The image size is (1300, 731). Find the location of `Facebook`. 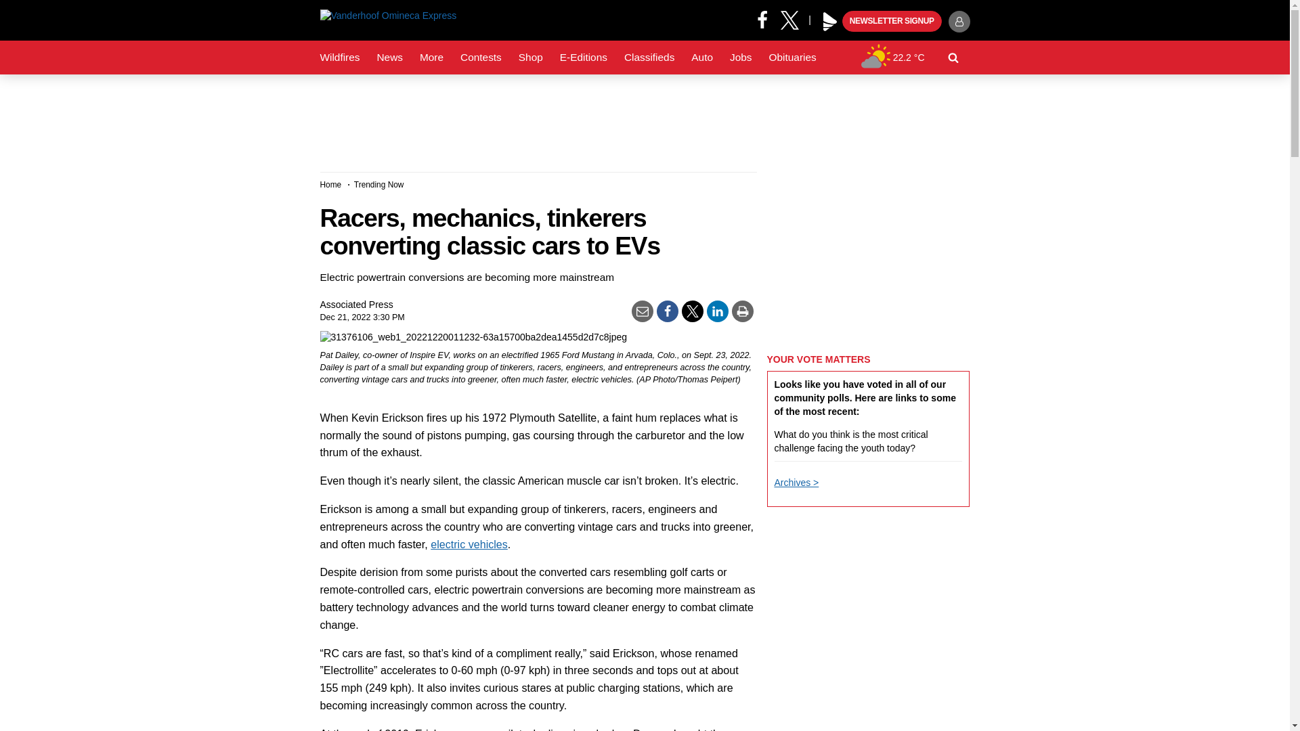

Facebook is located at coordinates (762, 19).